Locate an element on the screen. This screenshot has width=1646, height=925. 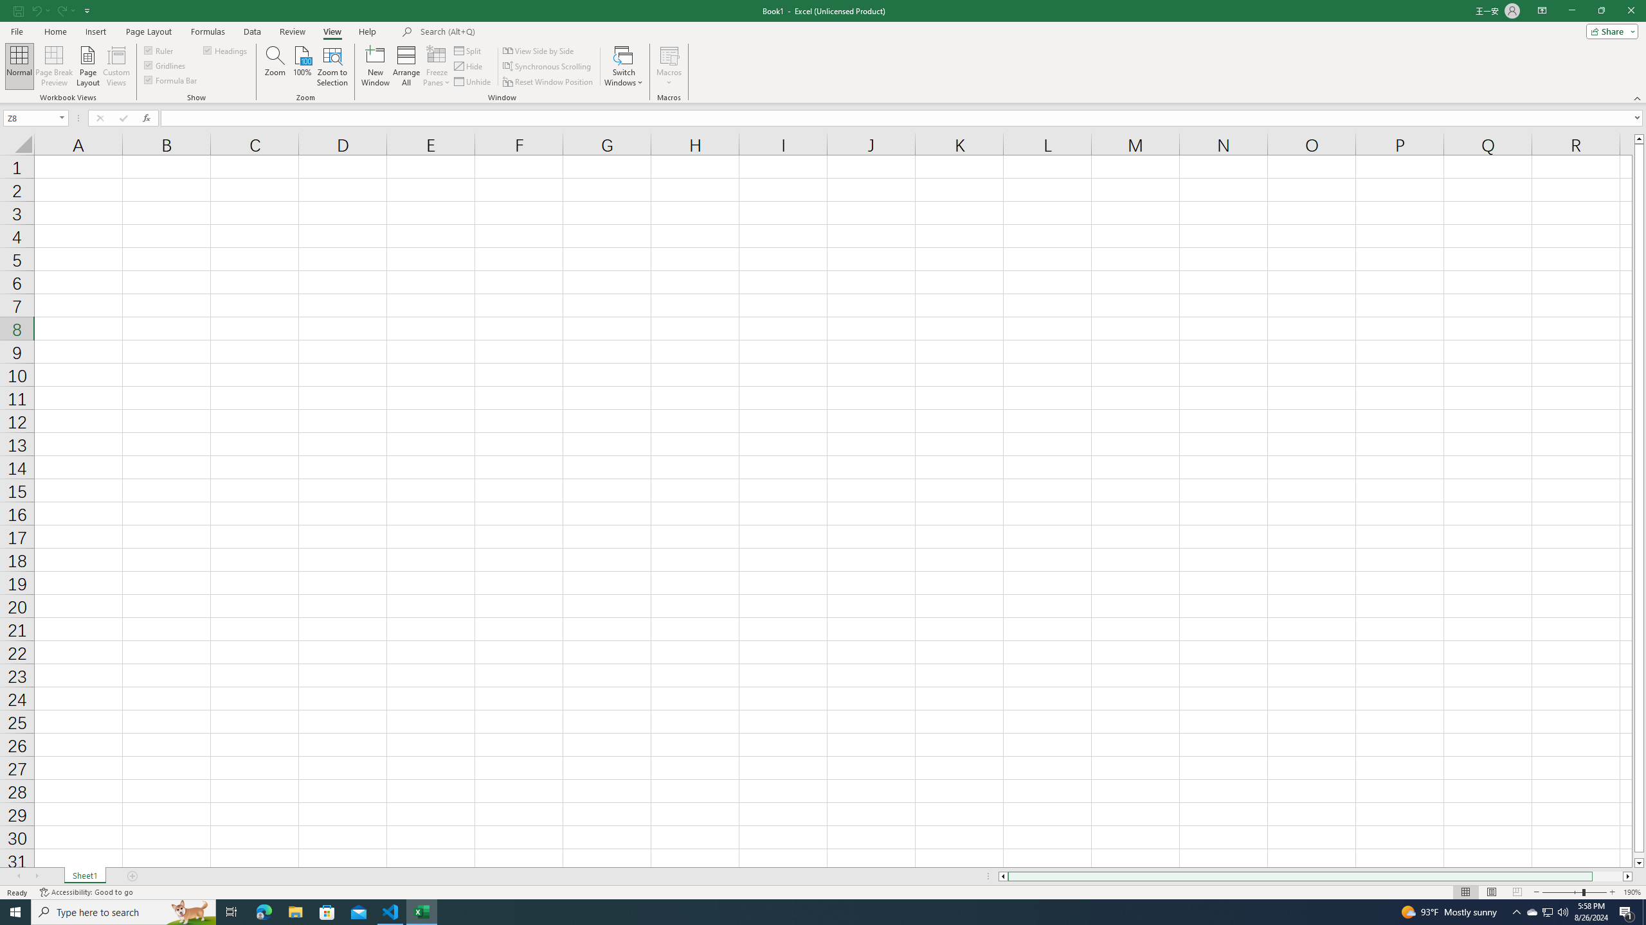
Zoom... is located at coordinates (275, 66).